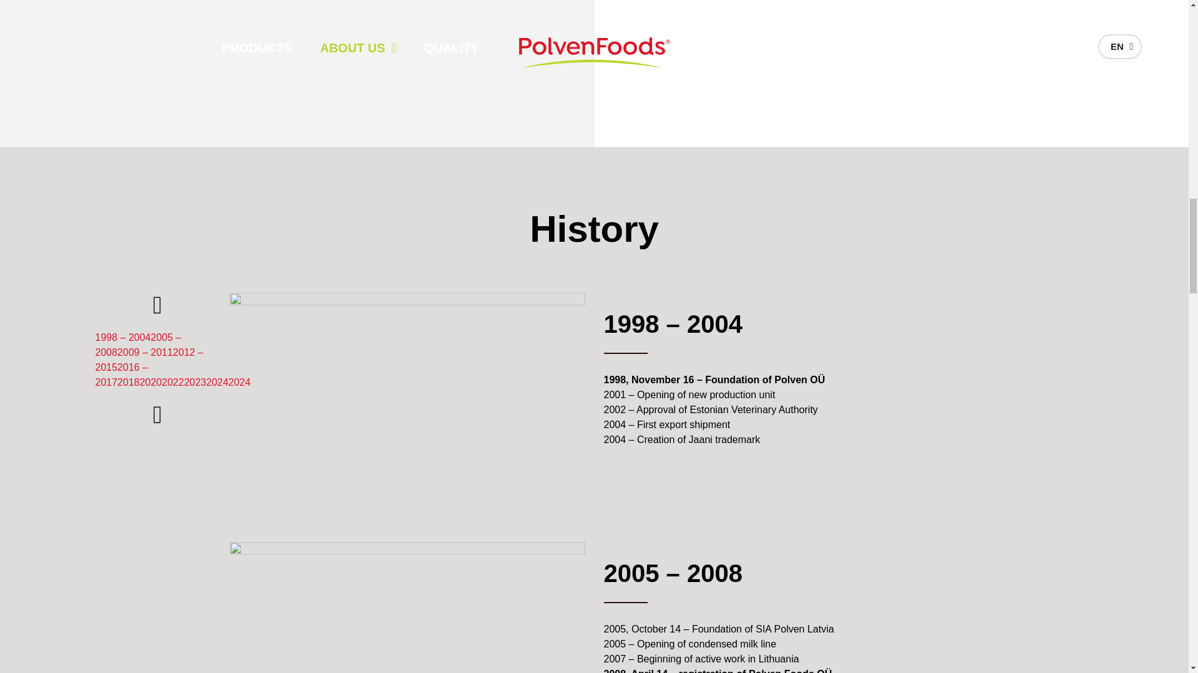 The height and width of the screenshot is (673, 1198). What do you see at coordinates (129, 382) in the screenshot?
I see `2018` at bounding box center [129, 382].